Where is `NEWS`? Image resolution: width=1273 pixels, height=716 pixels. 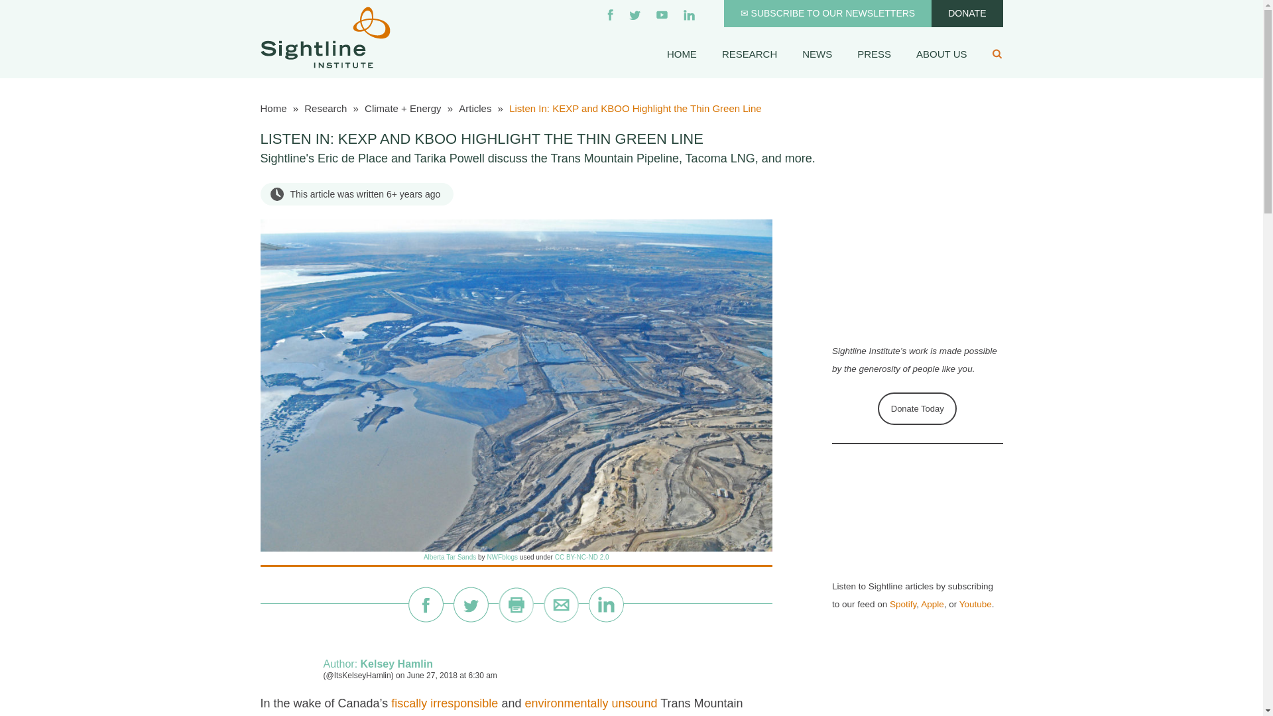
NEWS is located at coordinates (817, 54).